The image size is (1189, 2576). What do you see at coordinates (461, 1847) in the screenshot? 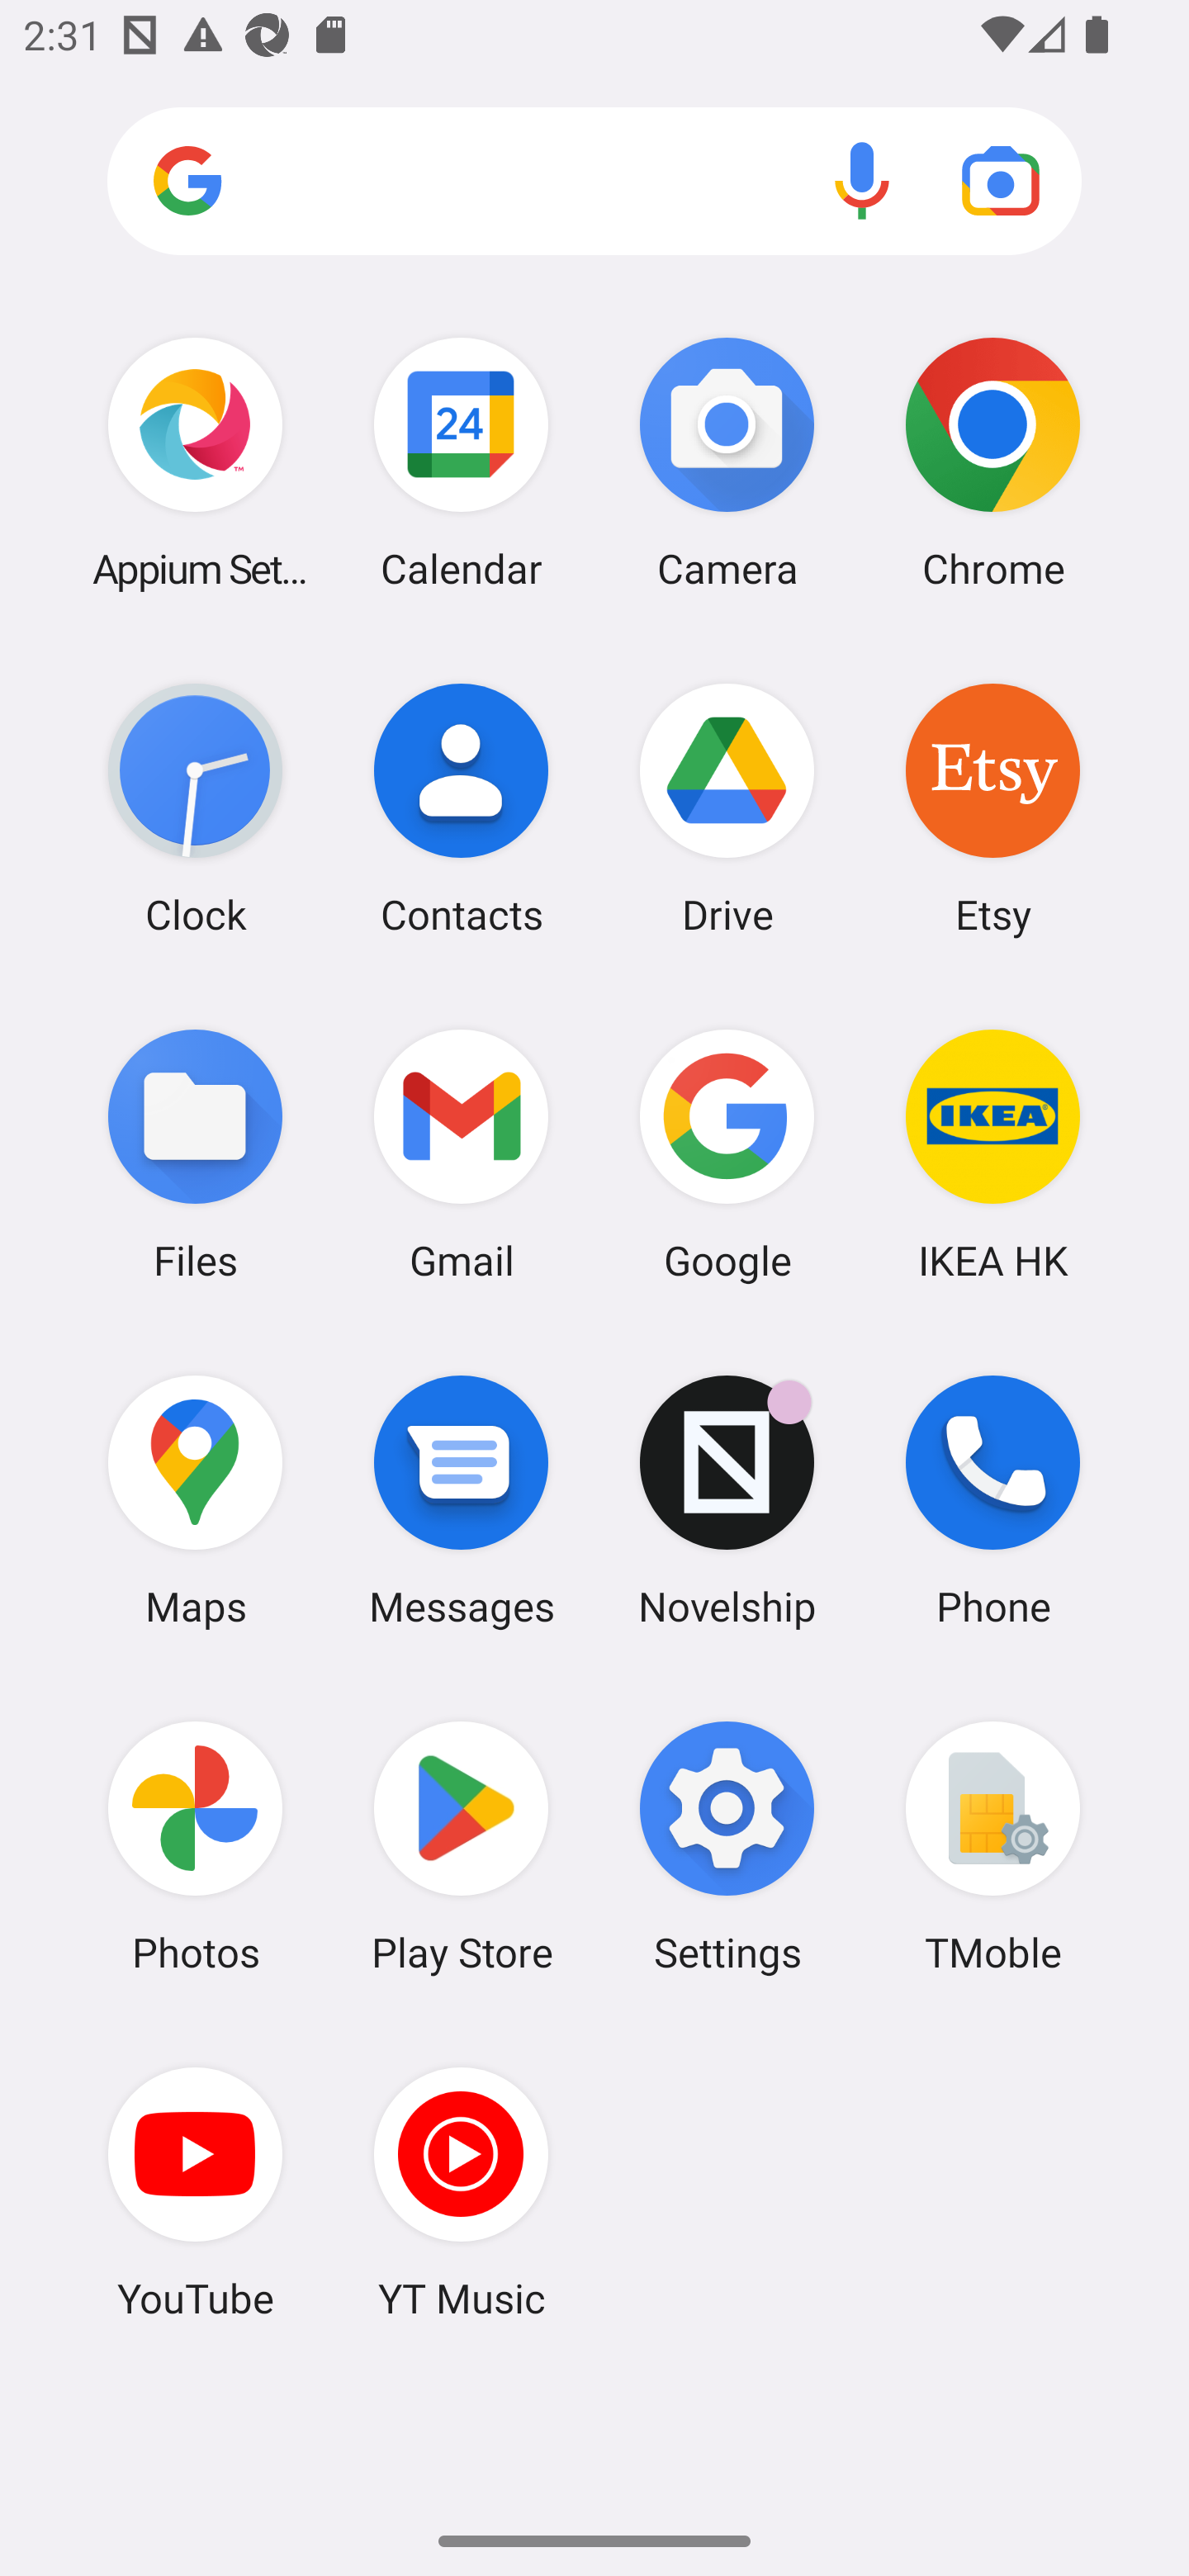
I see `Play Store` at bounding box center [461, 1847].